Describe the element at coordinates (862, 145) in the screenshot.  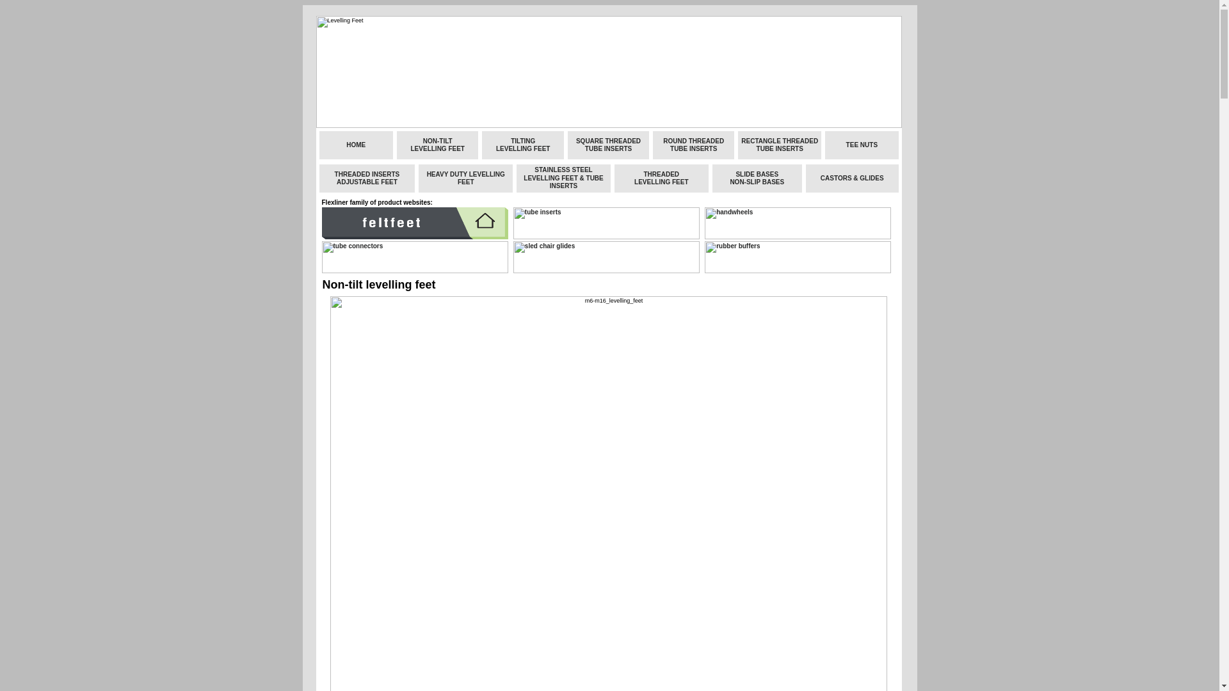
I see `TEE NUTS` at that location.